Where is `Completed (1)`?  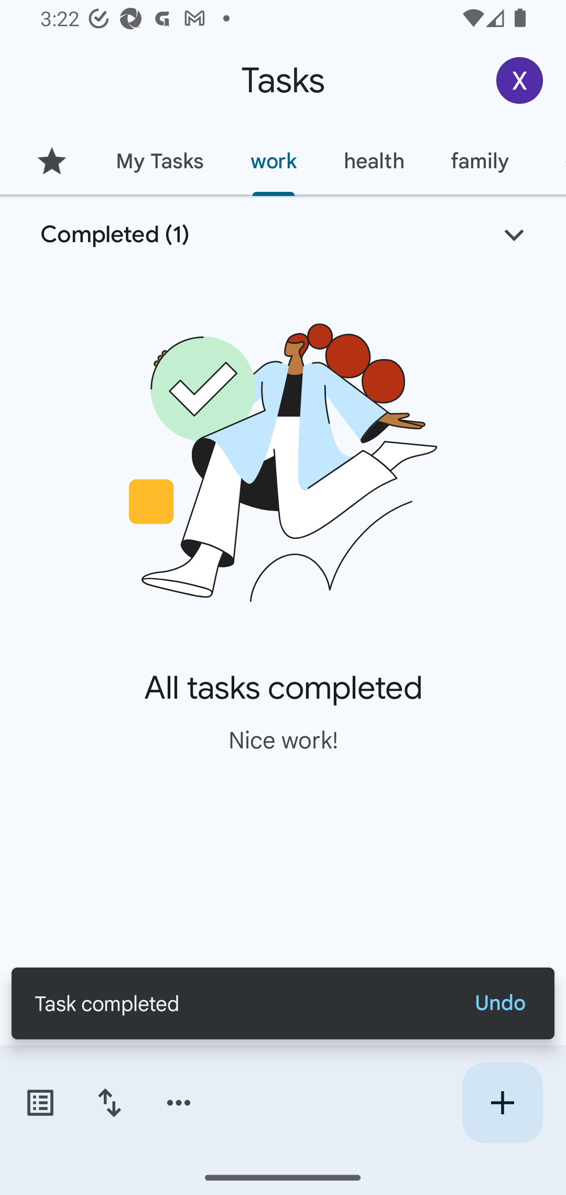
Completed (1) is located at coordinates (283, 235).